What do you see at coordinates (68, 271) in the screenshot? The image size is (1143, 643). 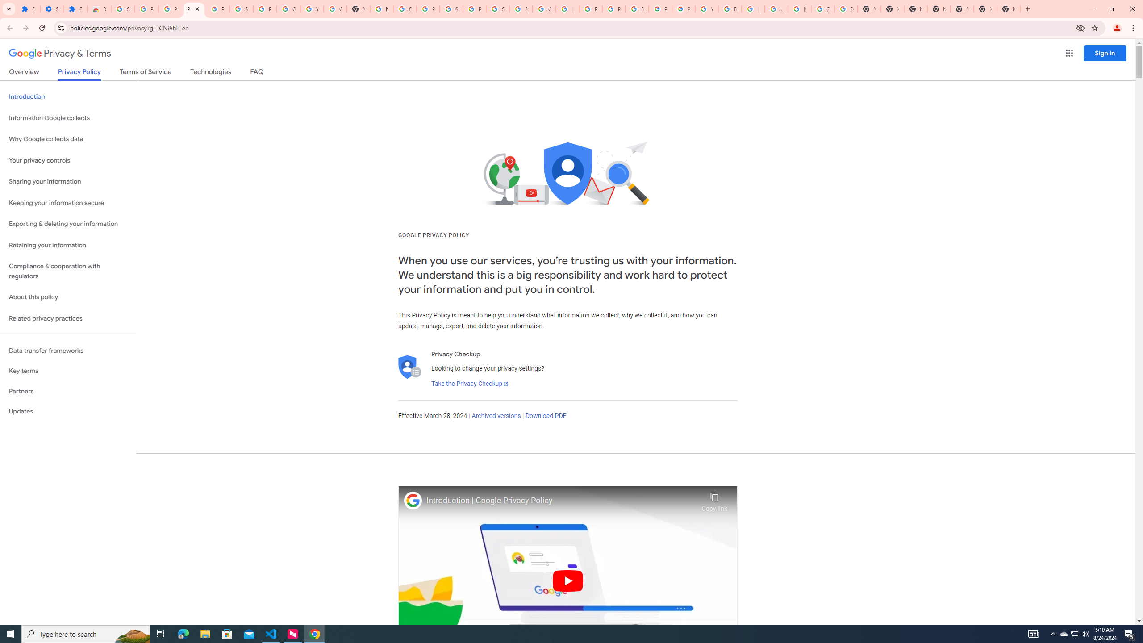 I see `Compliance & cooperation with regulators` at bounding box center [68, 271].